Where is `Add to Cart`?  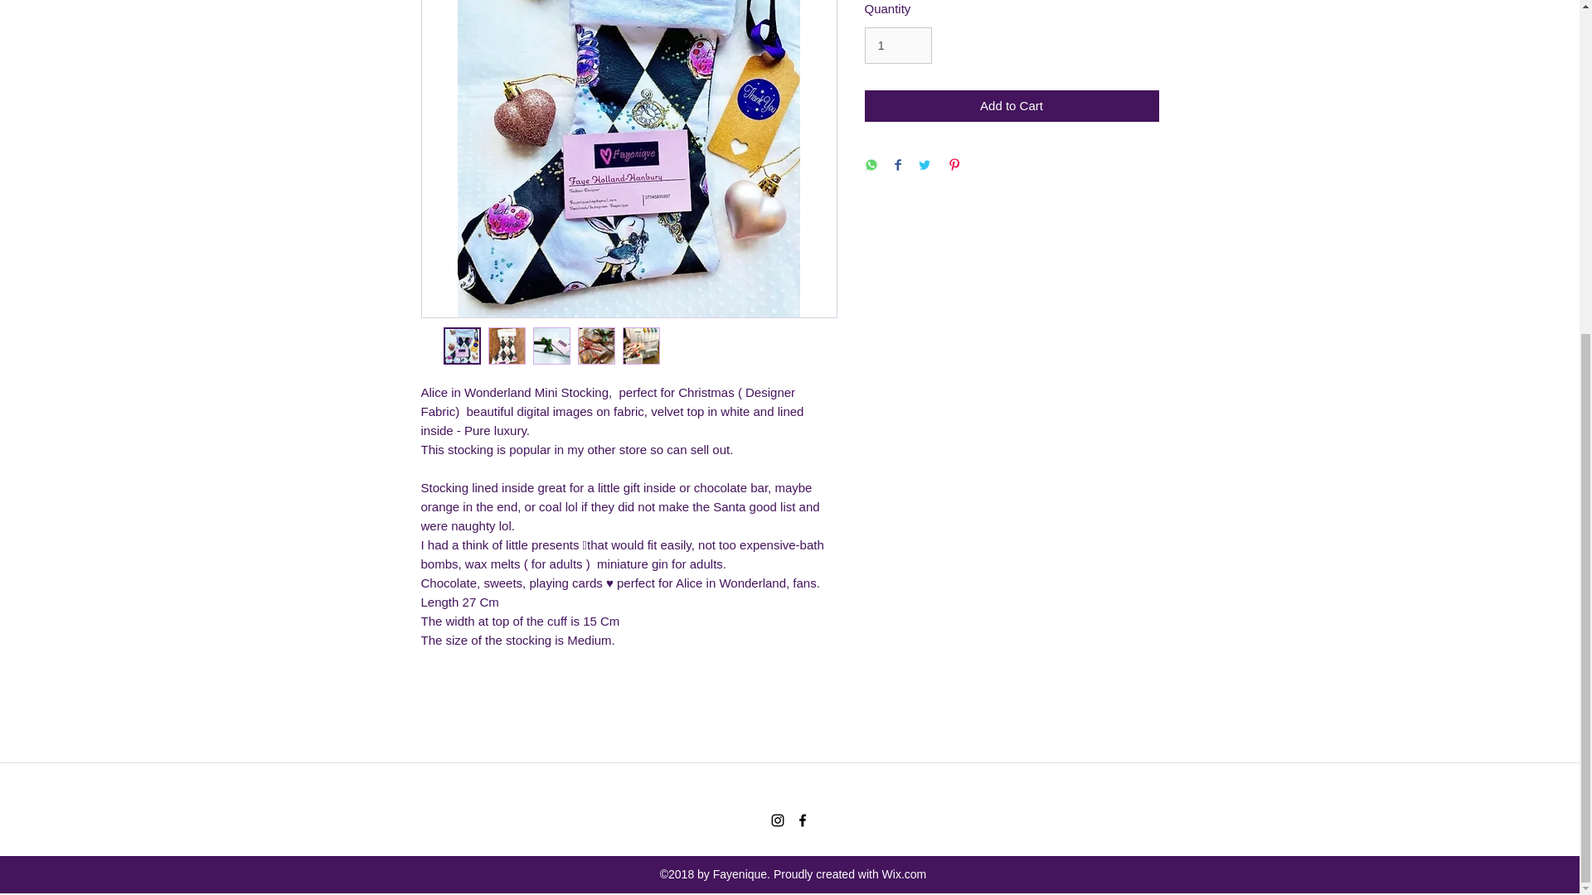
Add to Cart is located at coordinates (1012, 106).